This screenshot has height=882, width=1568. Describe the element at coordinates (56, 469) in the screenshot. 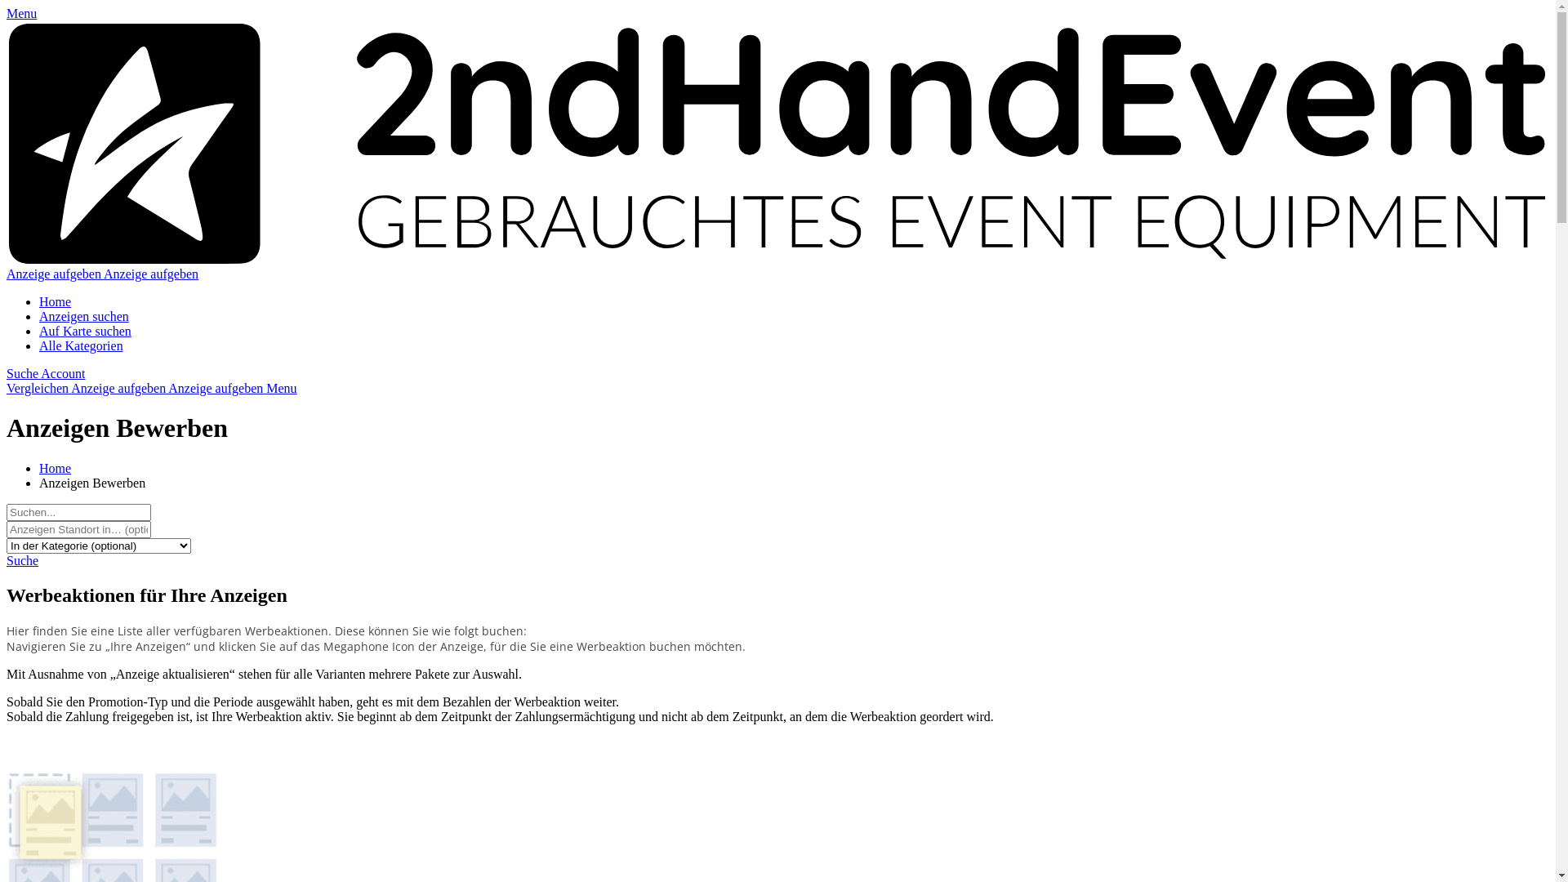

I see `Home` at that location.